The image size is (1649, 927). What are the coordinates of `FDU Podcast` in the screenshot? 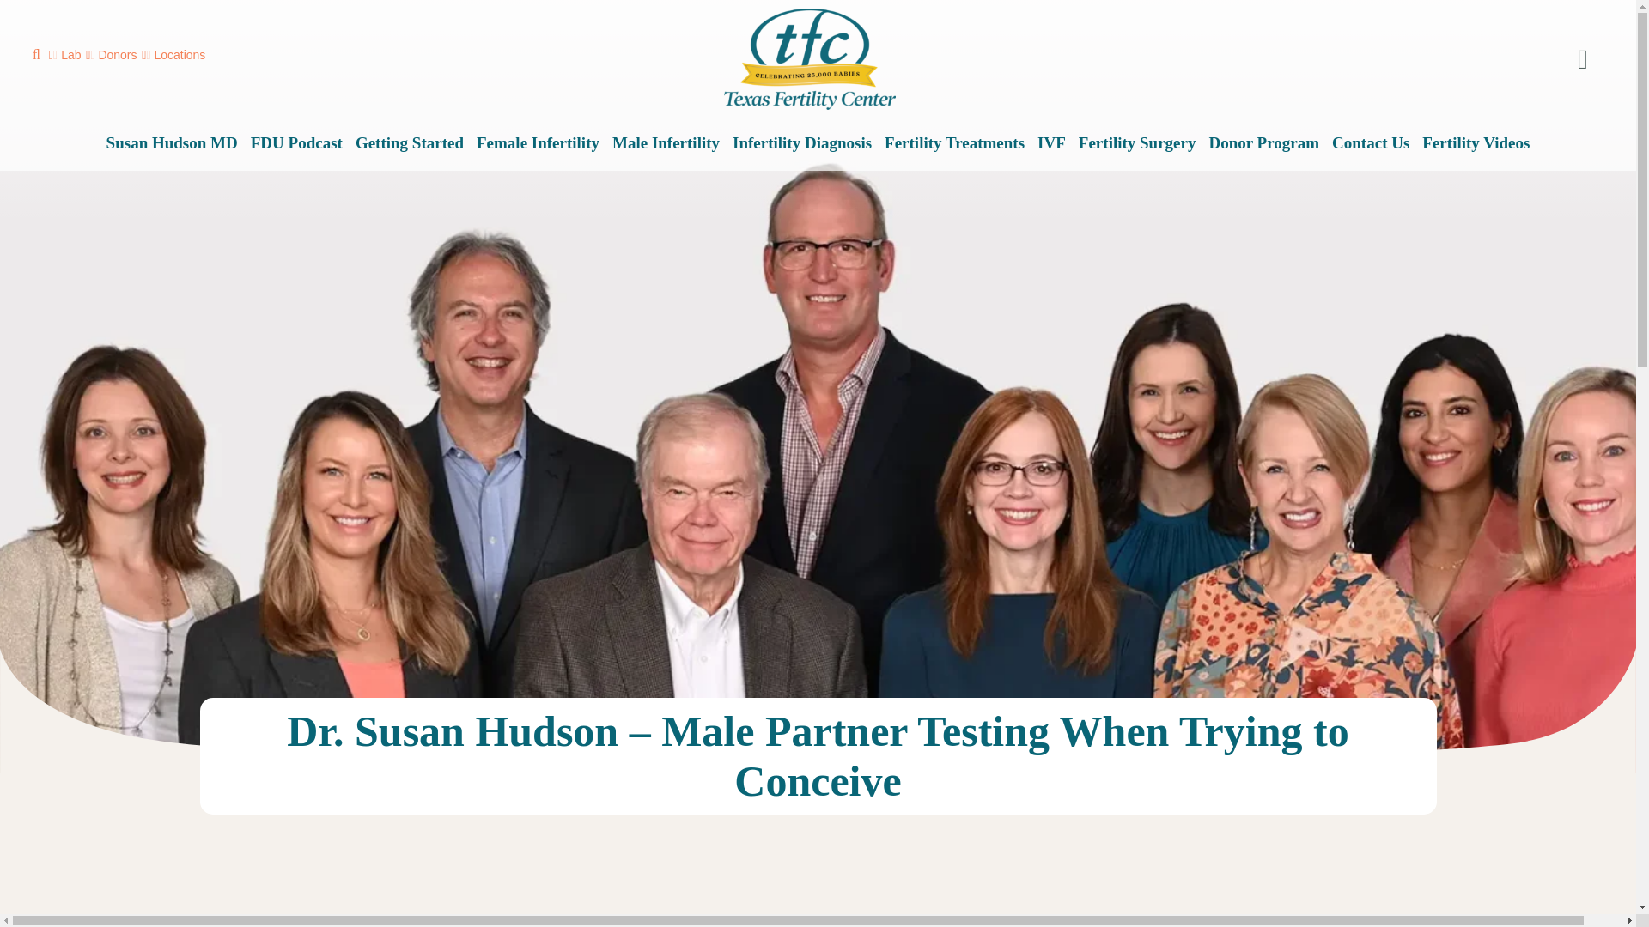 It's located at (296, 144).